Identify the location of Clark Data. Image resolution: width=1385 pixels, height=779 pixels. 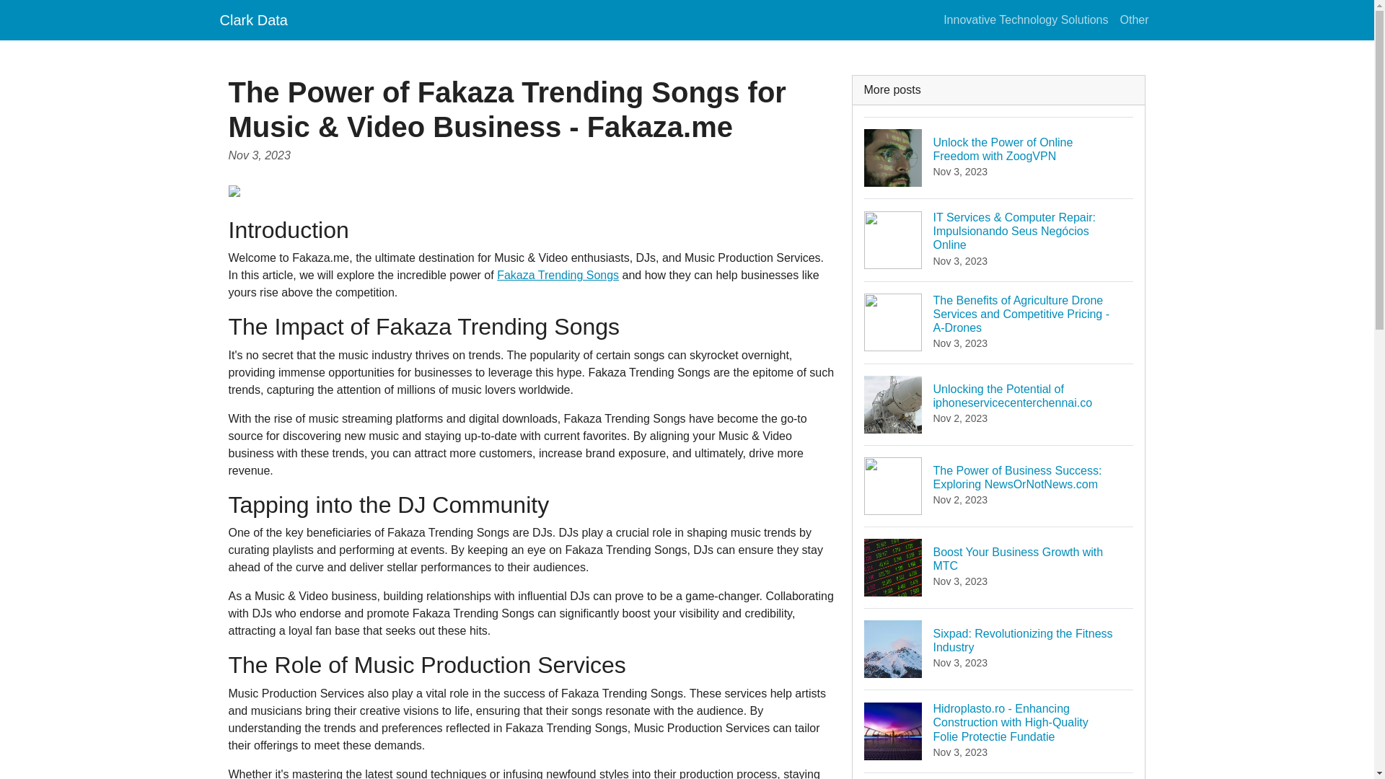
(999, 157).